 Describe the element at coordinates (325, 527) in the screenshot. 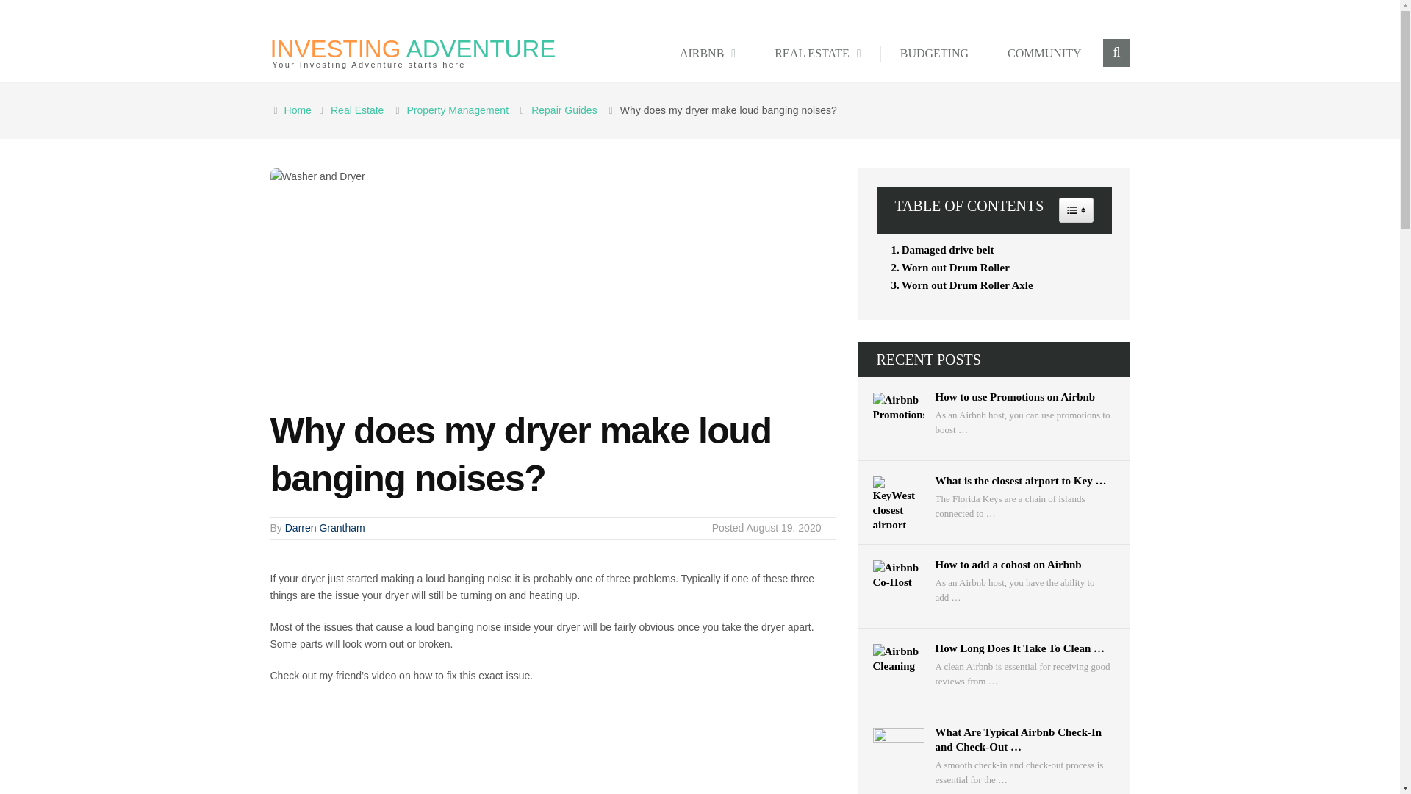

I see `Posts by Darren Grantham` at that location.